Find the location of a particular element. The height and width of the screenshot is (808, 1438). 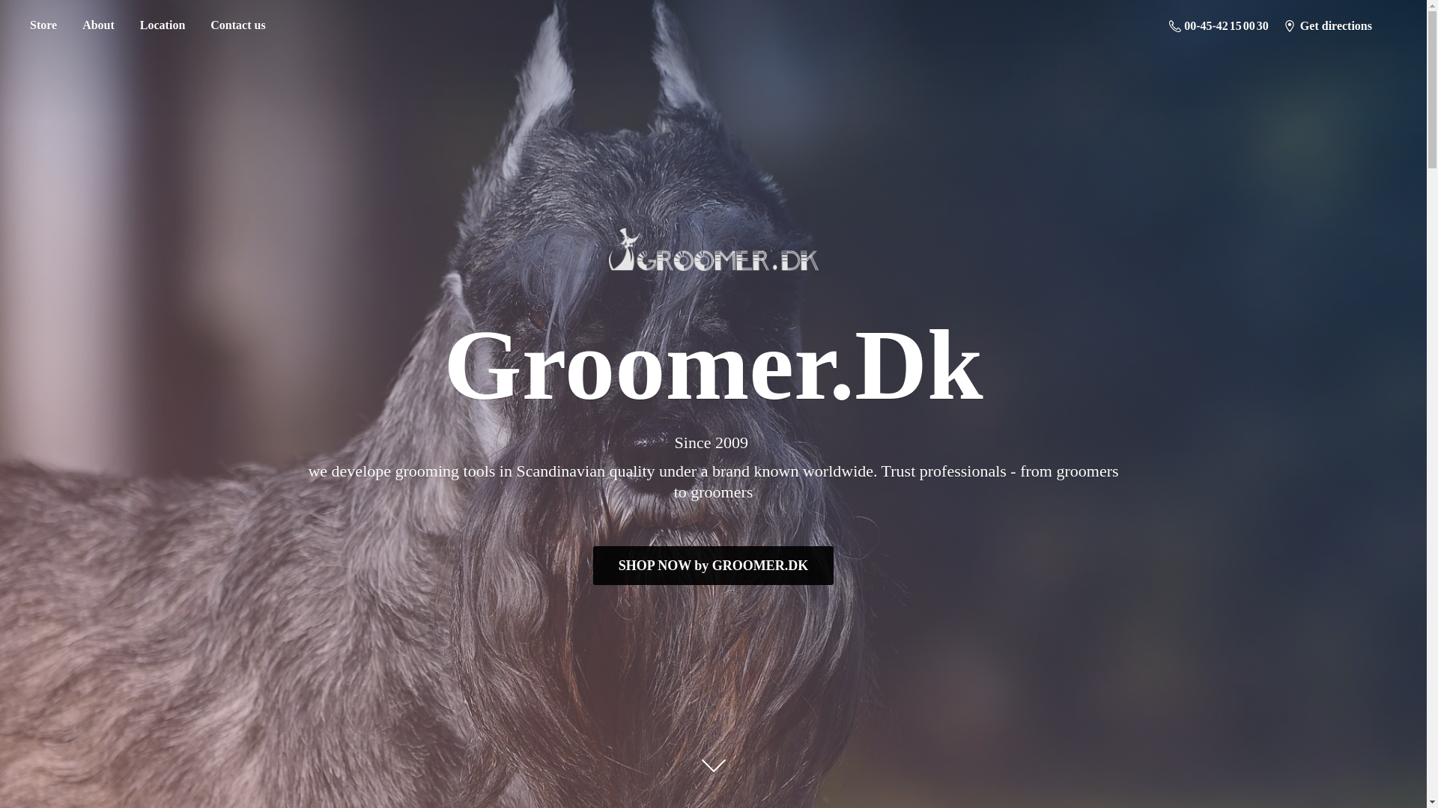

Location is located at coordinates (162, 25).